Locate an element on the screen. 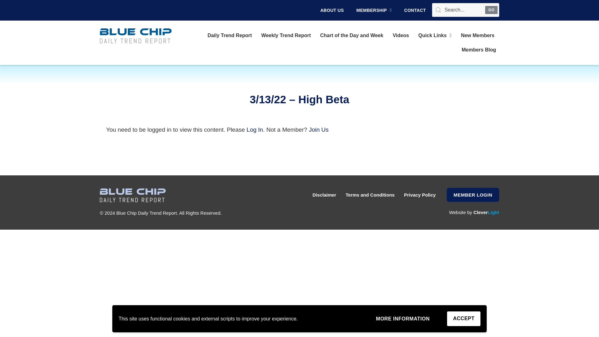 Image resolution: width=599 pixels, height=337 pixels. Weekly Trend Report is located at coordinates (286, 36).